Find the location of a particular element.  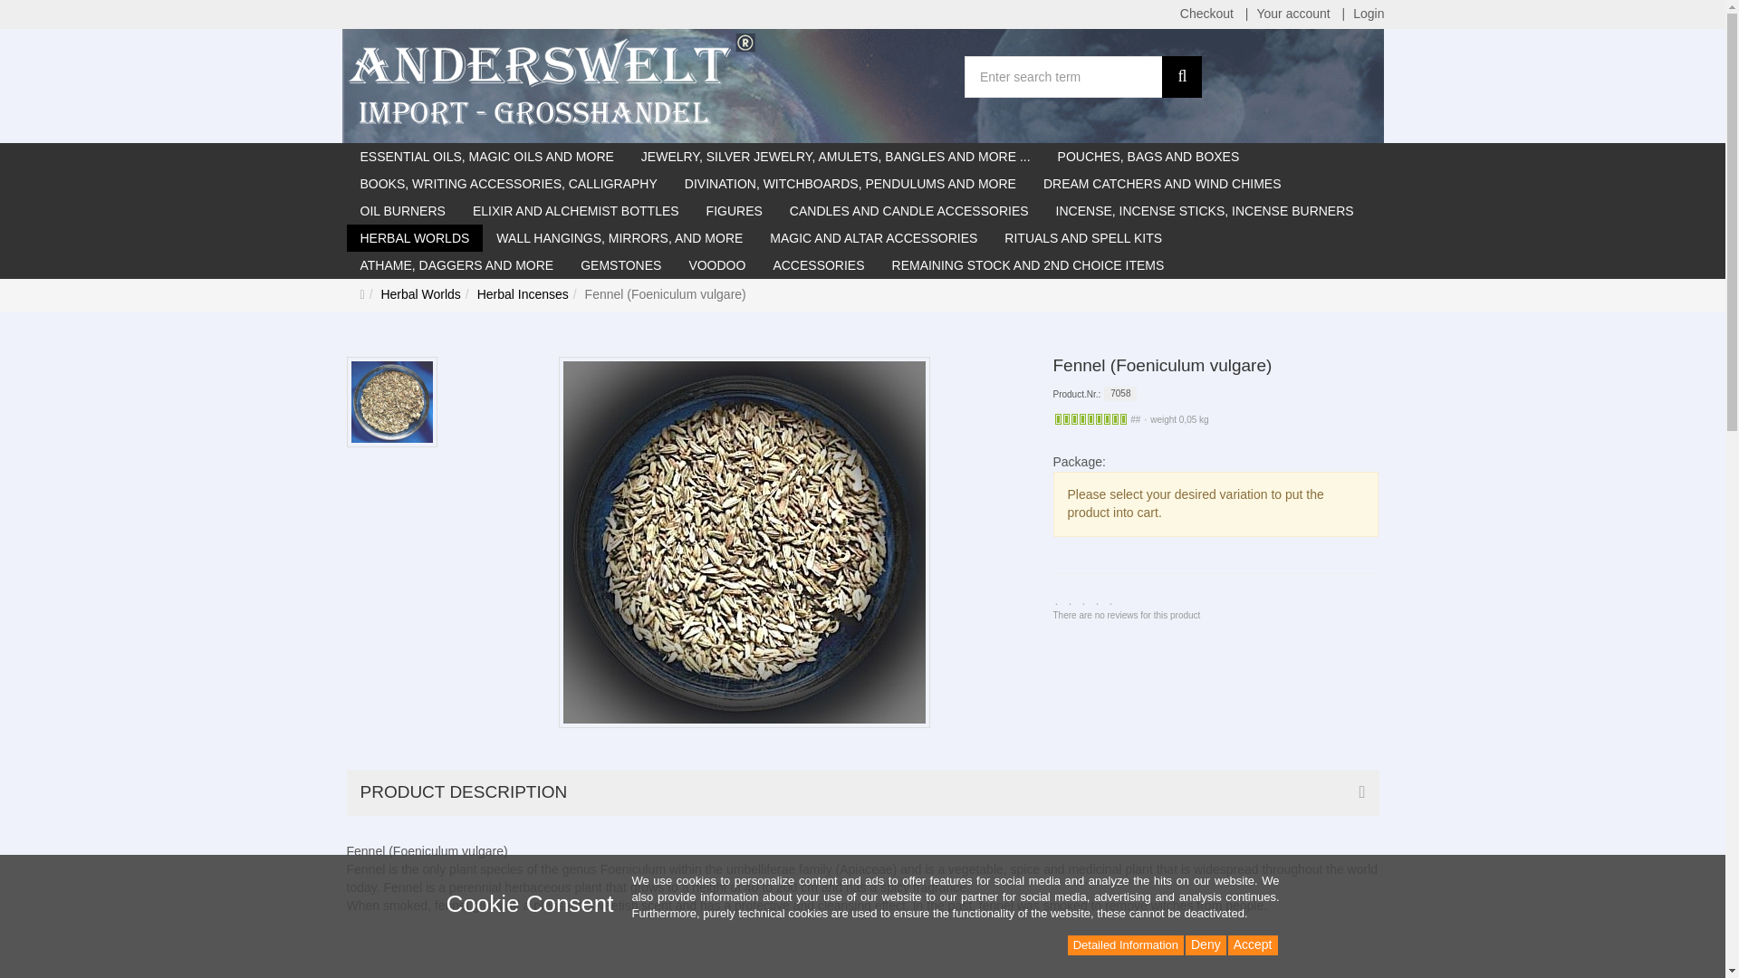

search is located at coordinates (1181, 76).